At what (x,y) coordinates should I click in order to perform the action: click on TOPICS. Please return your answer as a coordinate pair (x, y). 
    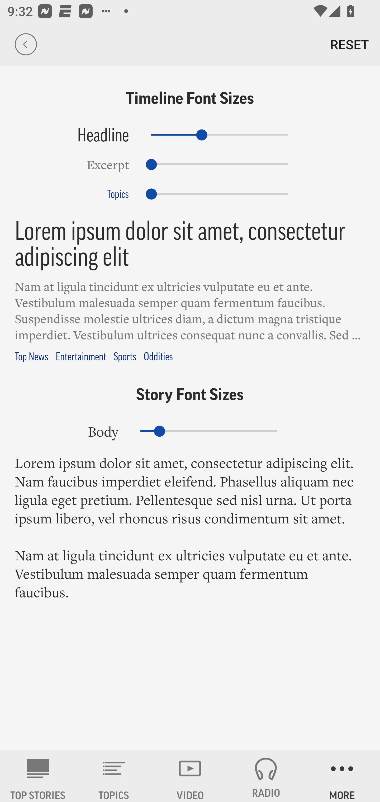
    Looking at the image, I should click on (114, 776).